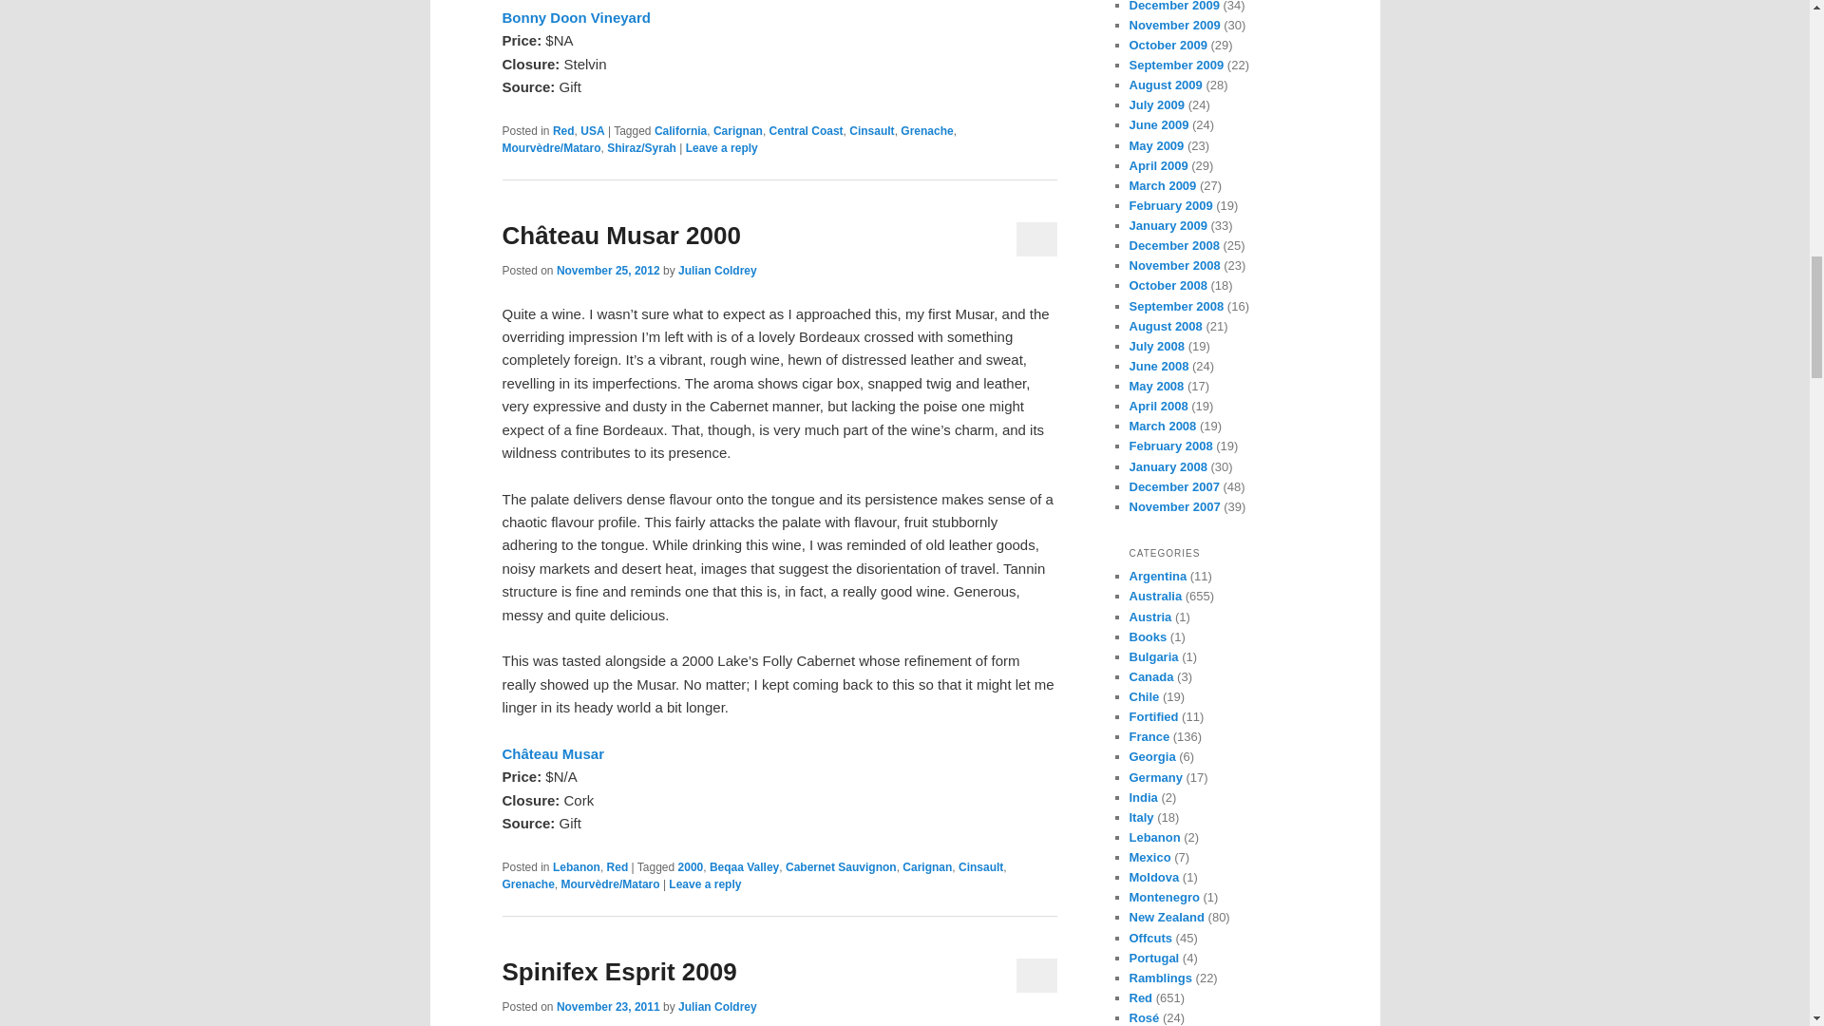 This screenshot has height=1026, width=1824. What do you see at coordinates (717, 1007) in the screenshot?
I see `View all posts by Julian Coldrey` at bounding box center [717, 1007].